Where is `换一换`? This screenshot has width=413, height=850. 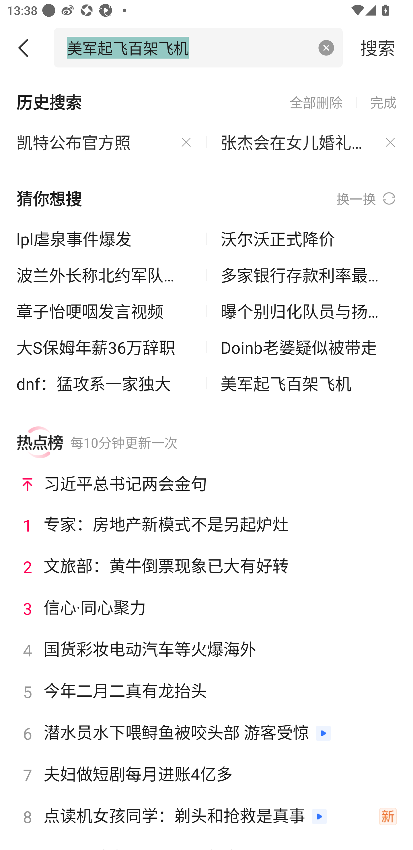 换一换 is located at coordinates (367, 199).